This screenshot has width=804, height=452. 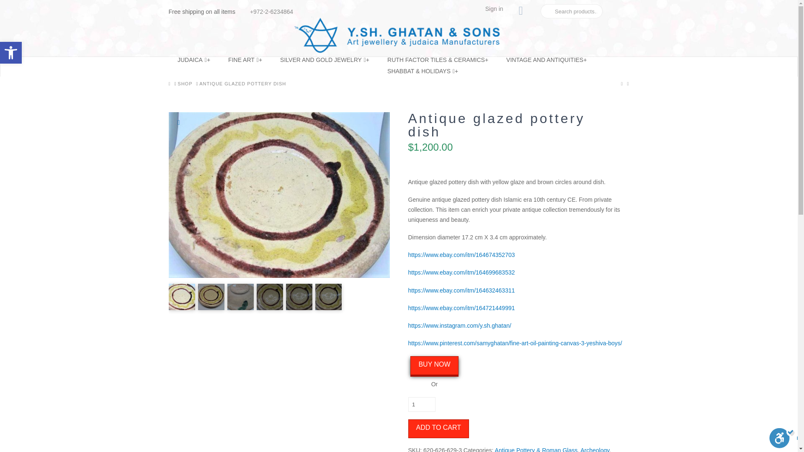 What do you see at coordinates (11, 53) in the screenshot?
I see `Accessibility Tools` at bounding box center [11, 53].